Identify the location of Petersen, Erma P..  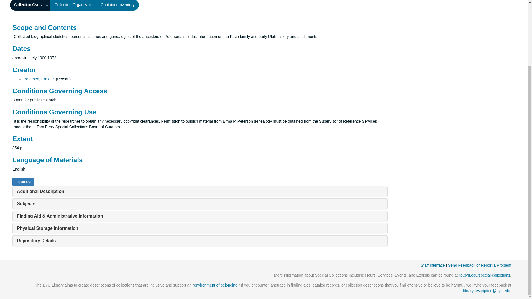
(39, 79).